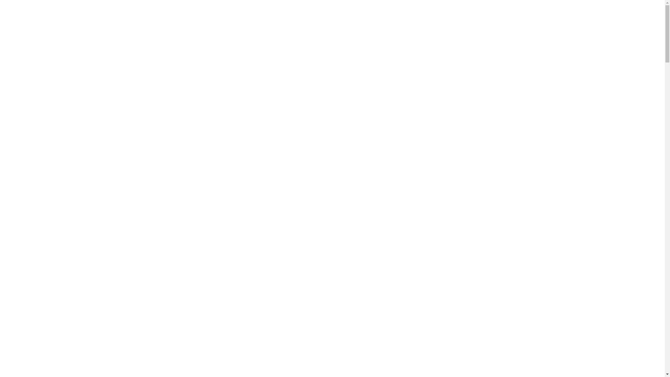 This screenshot has width=670, height=377. Describe the element at coordinates (453, 14) in the screenshot. I see `PORTFOLIO` at that location.